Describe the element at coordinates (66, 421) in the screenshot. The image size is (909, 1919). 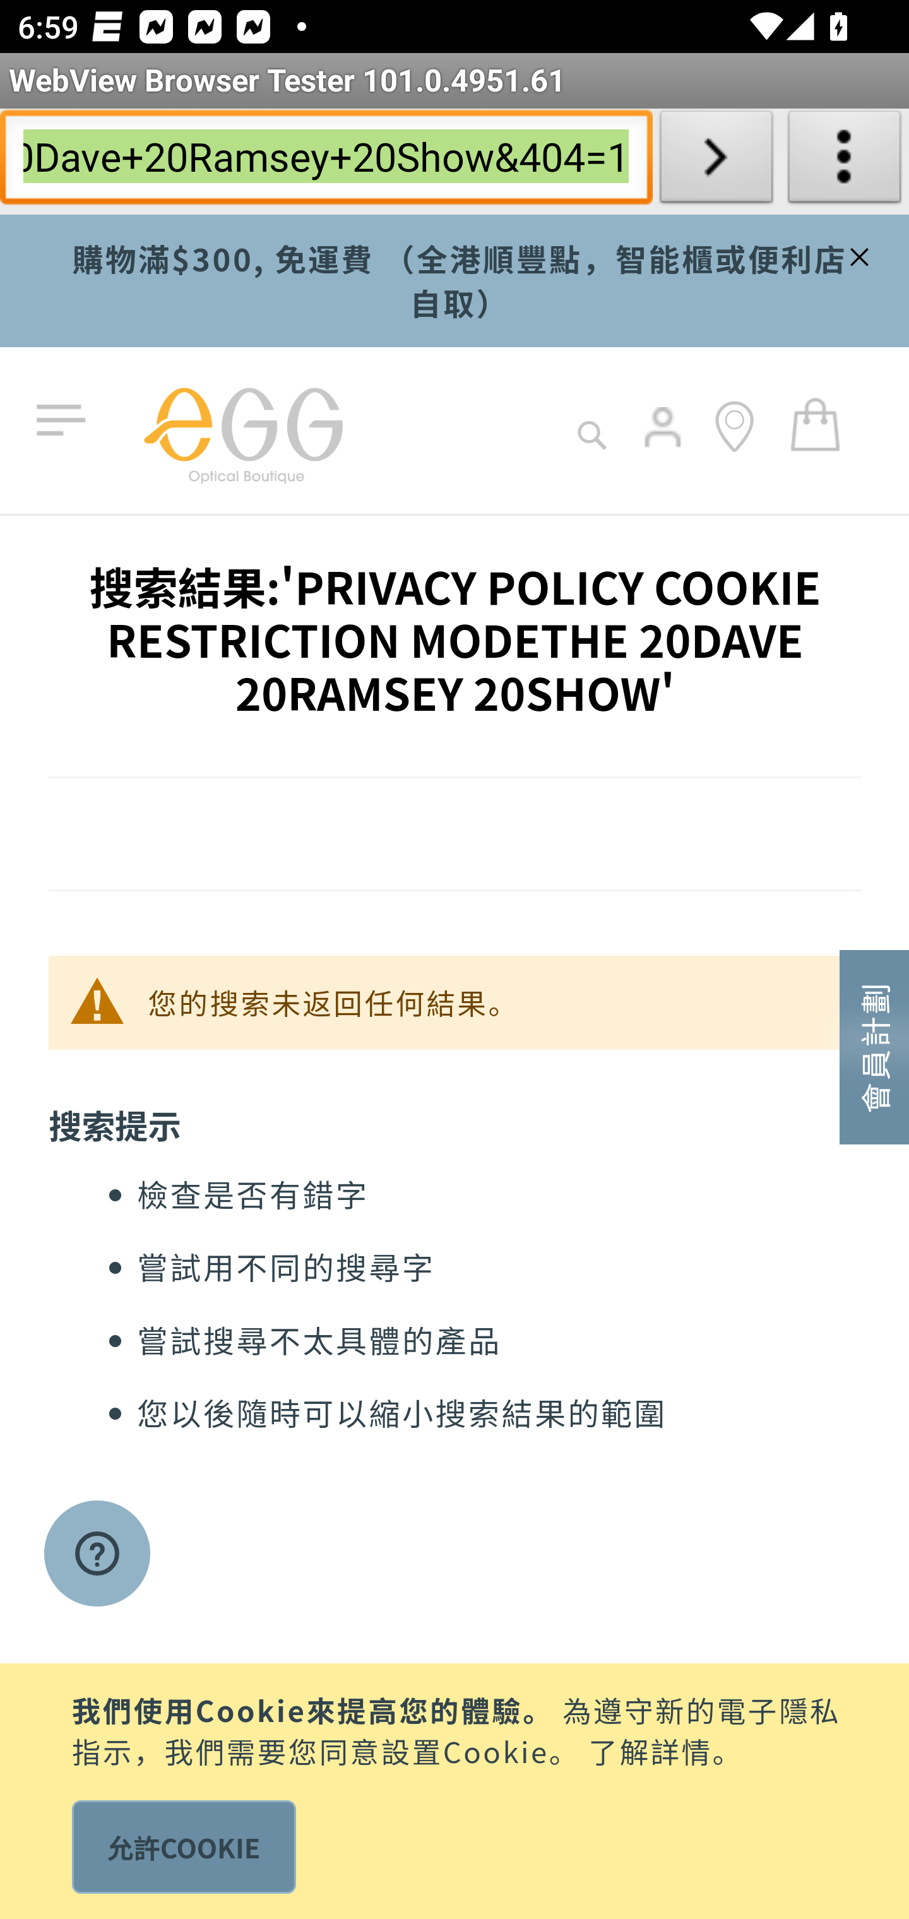
I see `切換導航` at that location.